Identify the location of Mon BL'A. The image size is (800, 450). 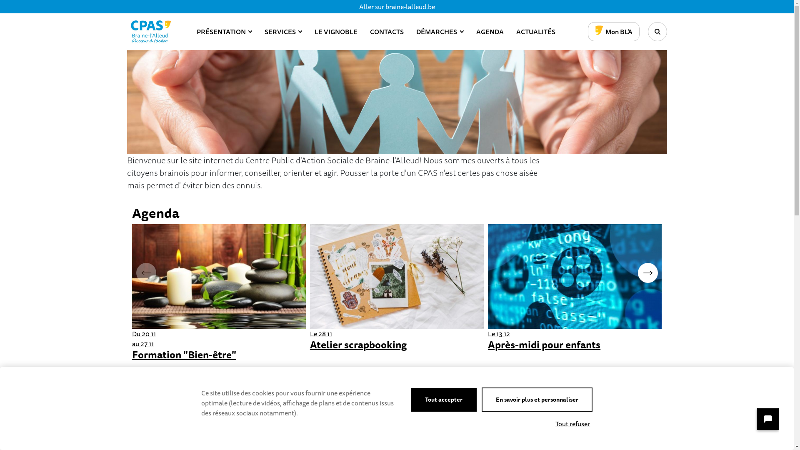
(613, 32).